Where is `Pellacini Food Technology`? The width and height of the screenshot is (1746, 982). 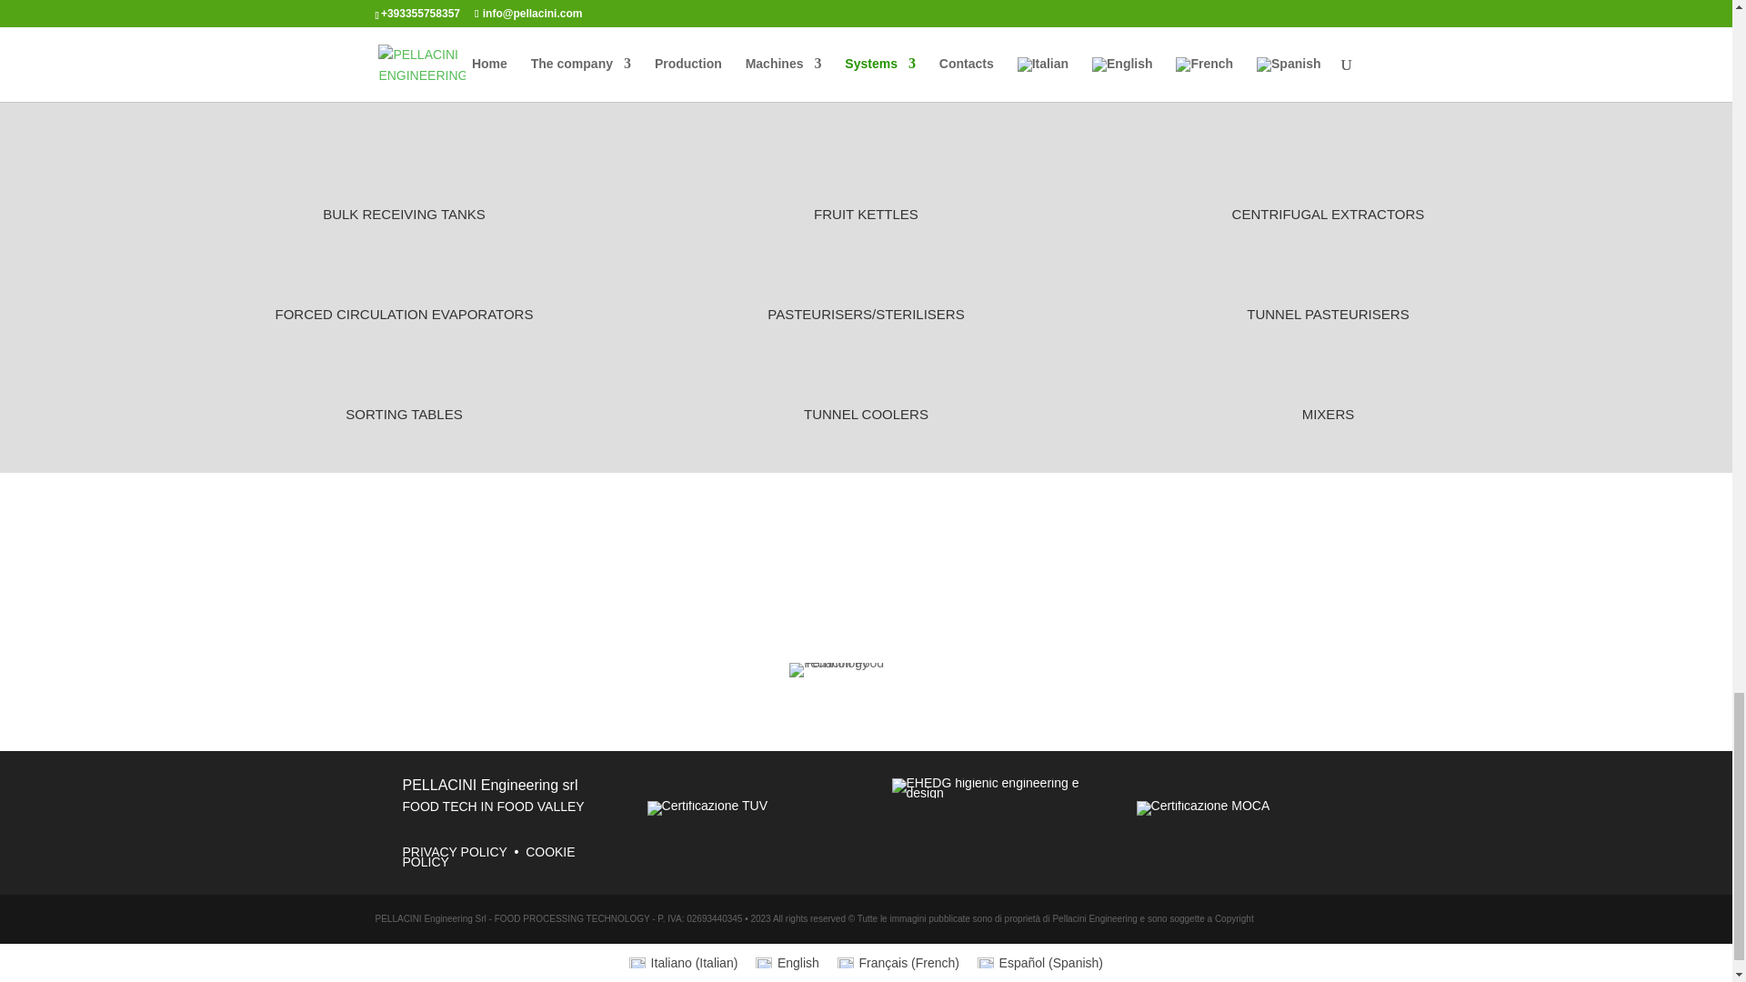 Pellacini Food Technology is located at coordinates (866, 670).